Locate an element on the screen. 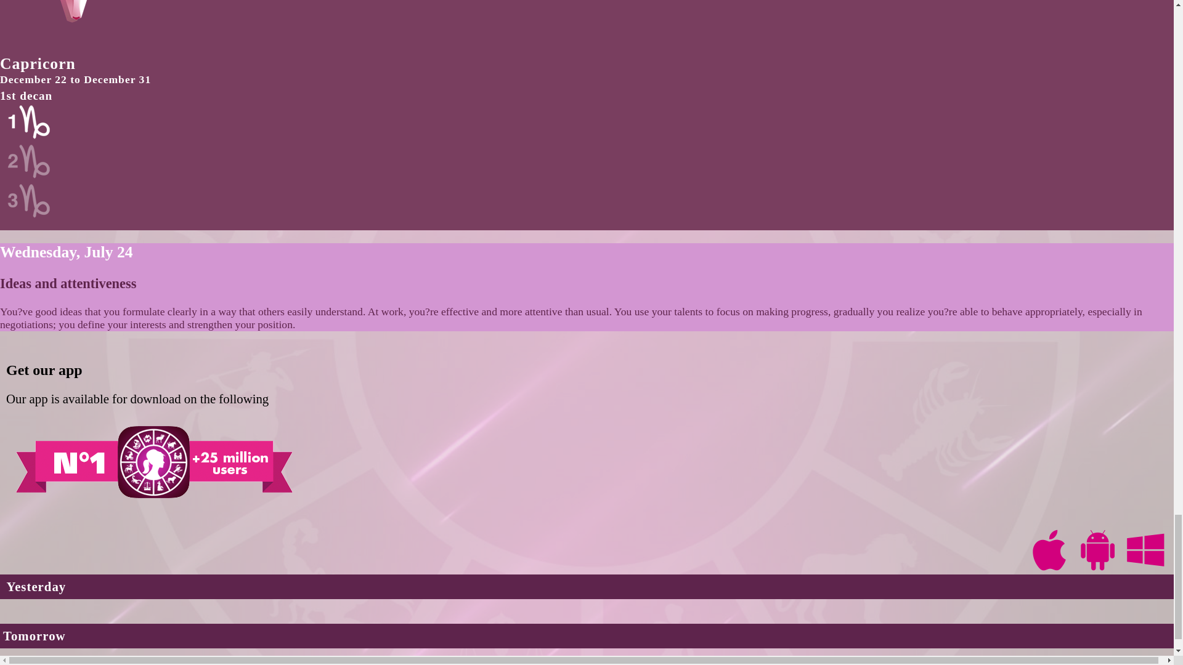  Show decan 2 is located at coordinates (32, 175).